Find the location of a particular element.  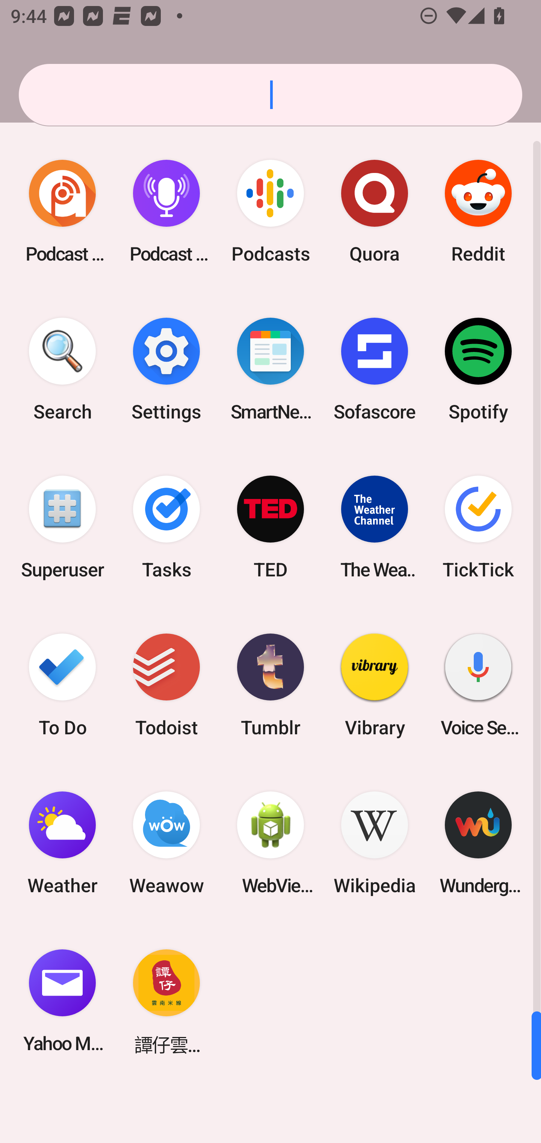

Tumblr is located at coordinates (270, 684).